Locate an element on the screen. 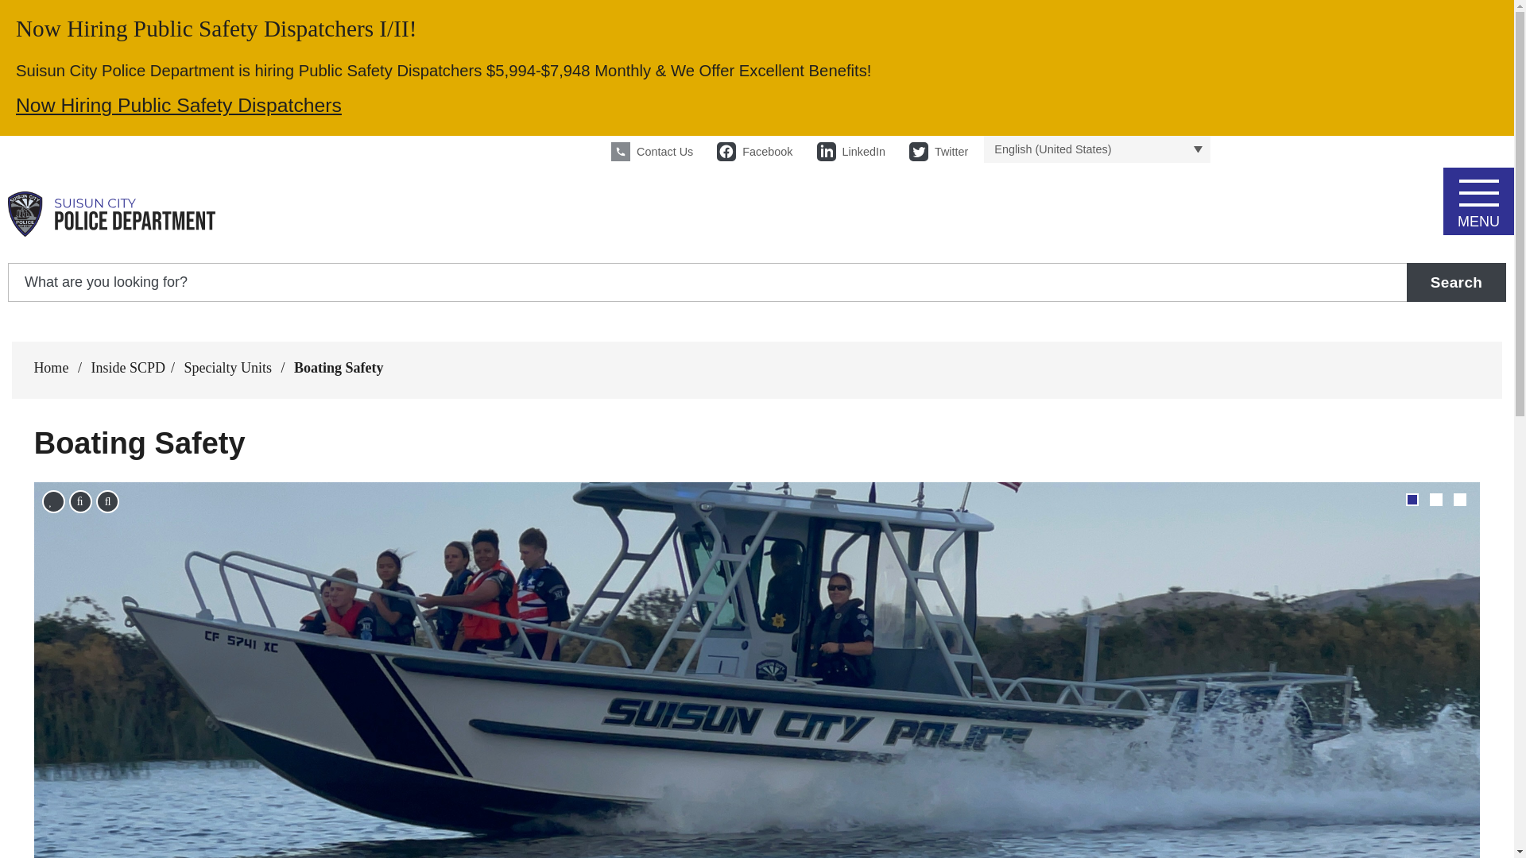  Contact Us is located at coordinates (652, 151).